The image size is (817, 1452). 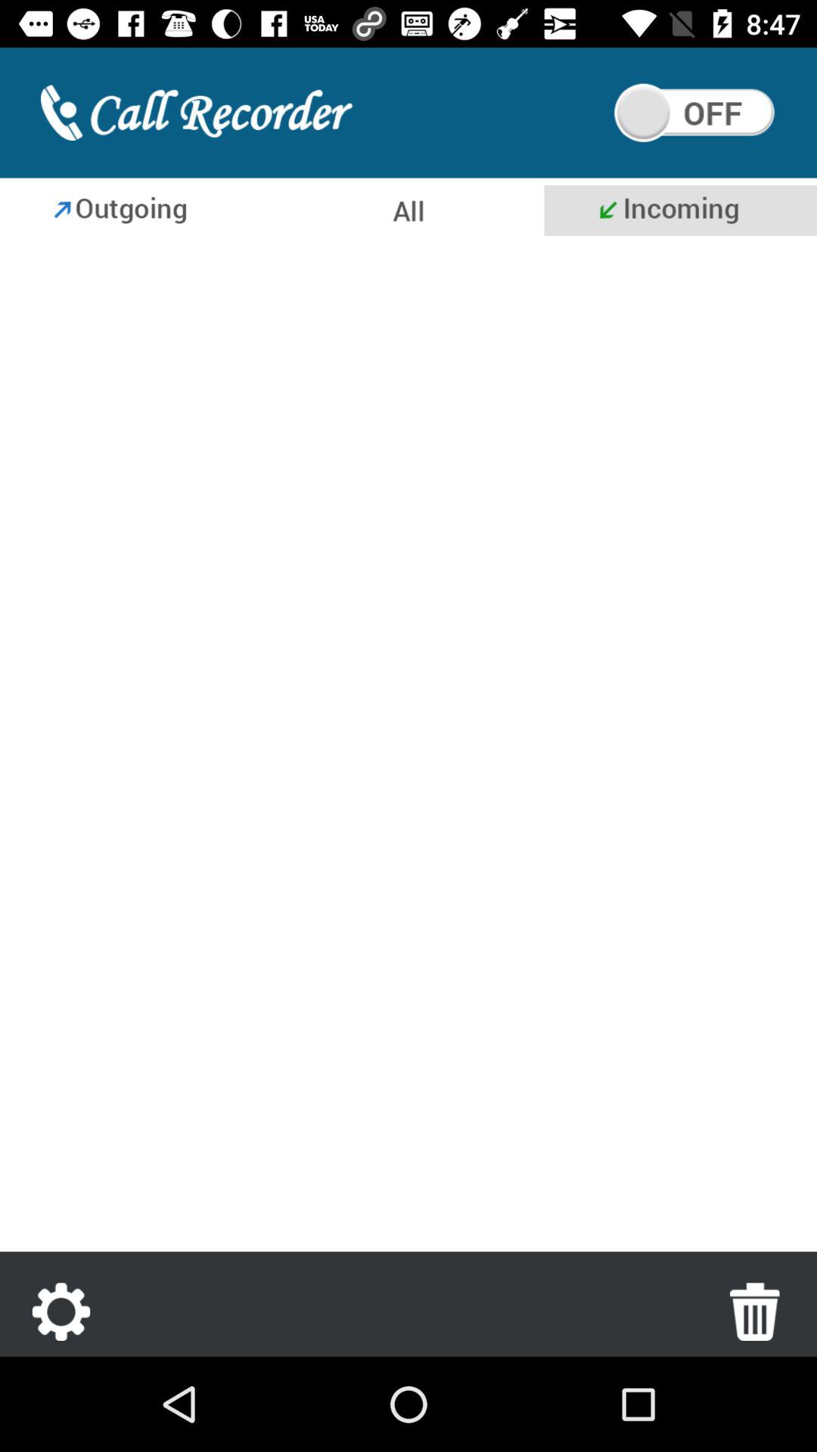 I want to click on on off toggle, so click(x=694, y=113).